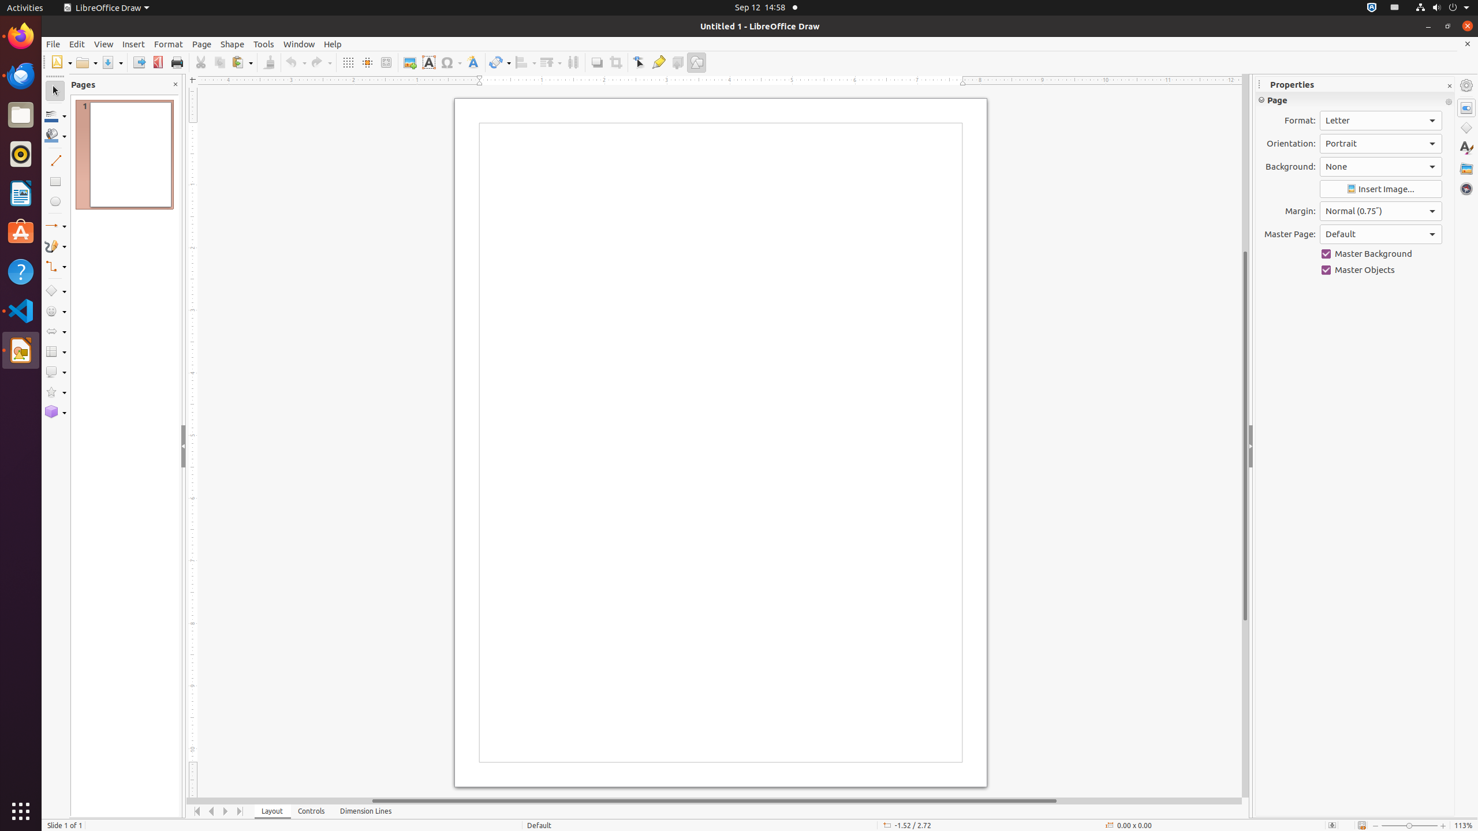 Image resolution: width=1478 pixels, height=831 pixels. Describe the element at coordinates (1466, 169) in the screenshot. I see `Gallery` at that location.